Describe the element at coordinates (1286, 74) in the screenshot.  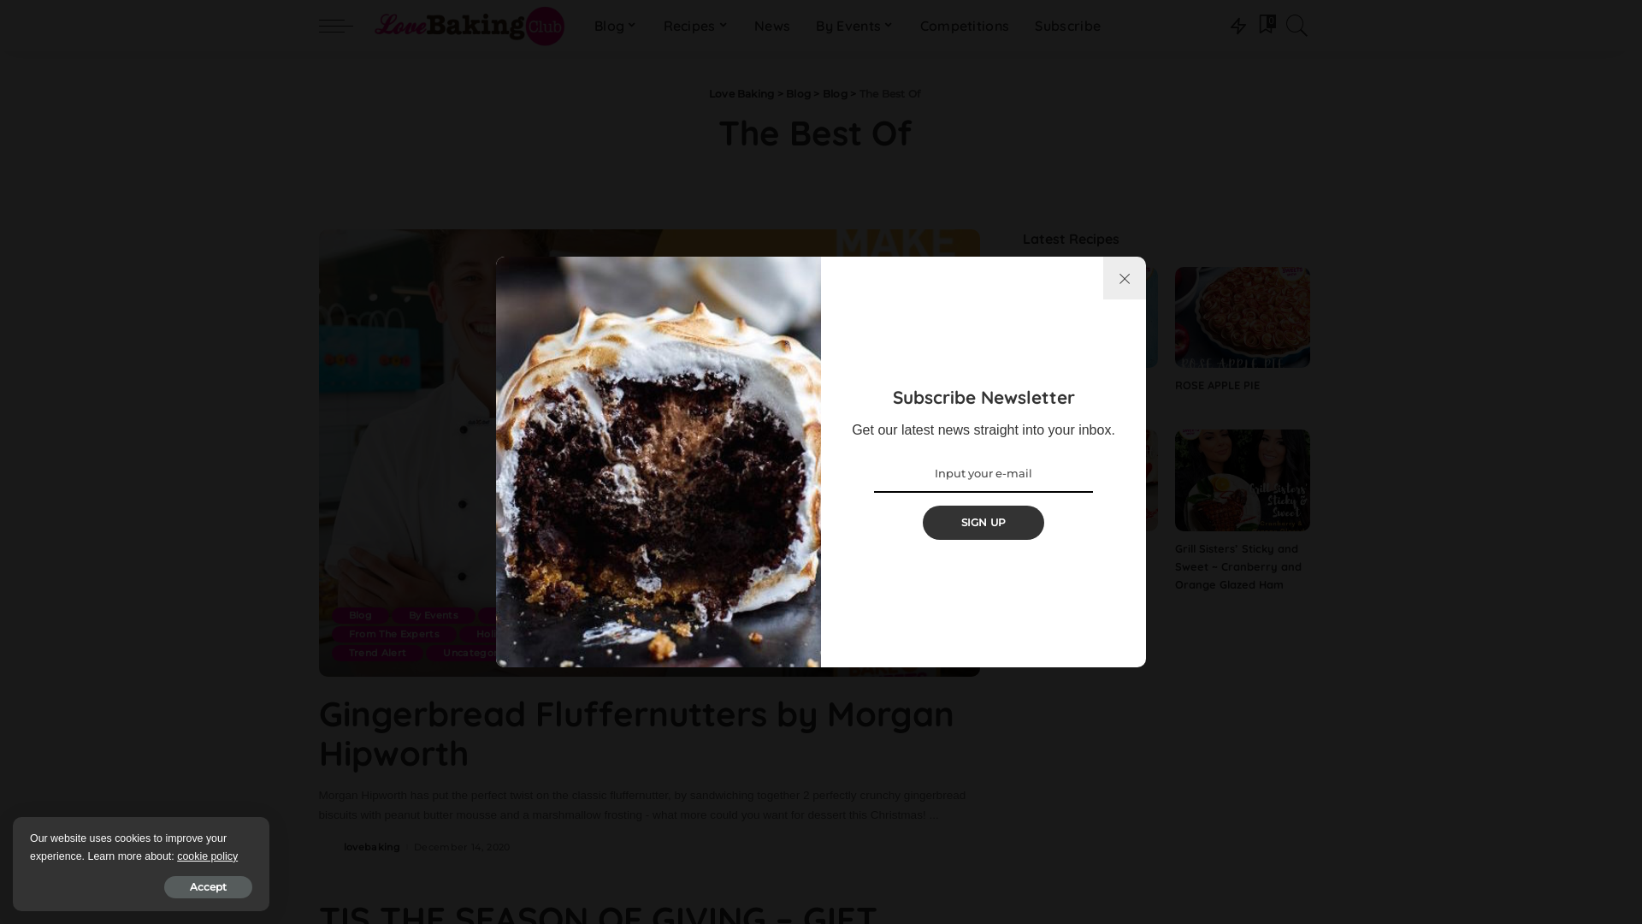
I see `Search` at that location.